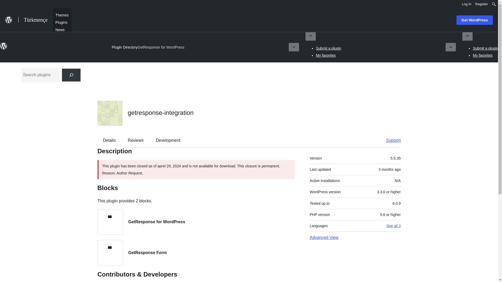  I want to click on Plugin Directory, so click(124, 47).